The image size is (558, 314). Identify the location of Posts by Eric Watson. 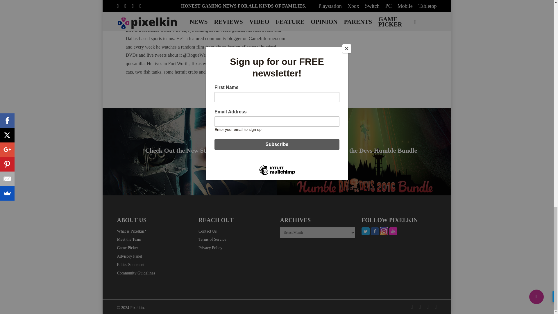
(200, 19).